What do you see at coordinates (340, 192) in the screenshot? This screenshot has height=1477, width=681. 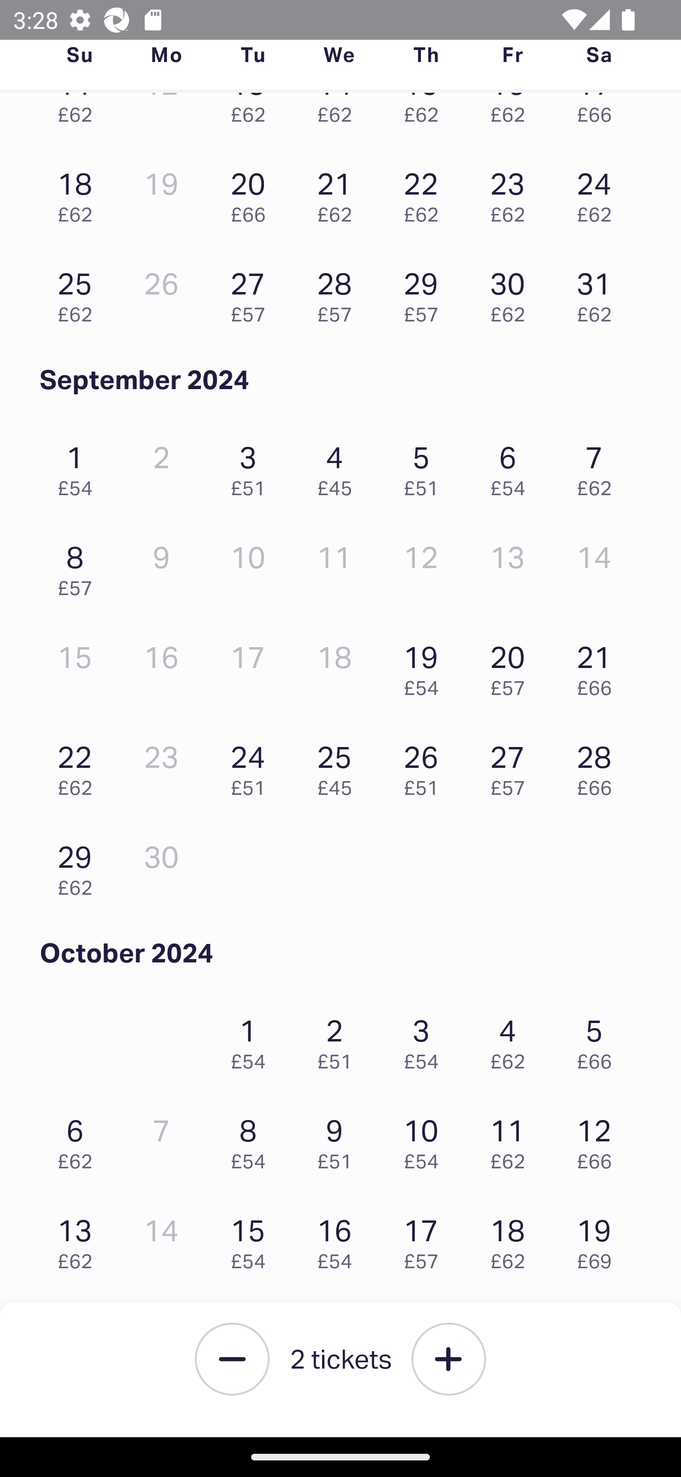 I see `21 £62` at bounding box center [340, 192].